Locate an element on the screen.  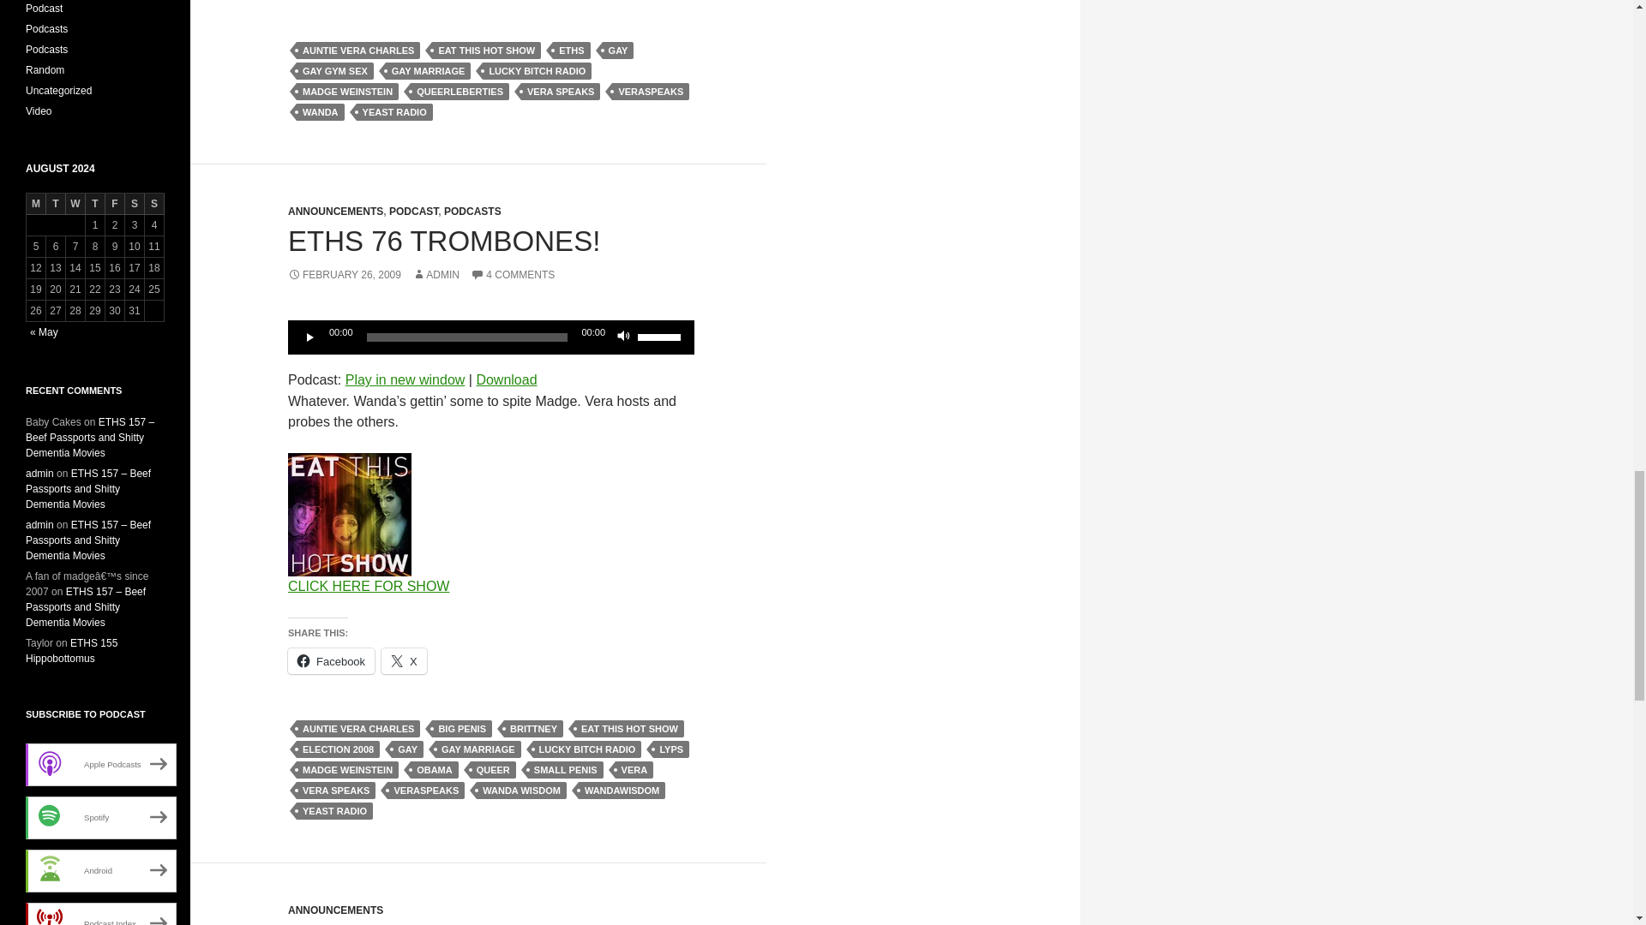
ETHS is located at coordinates (571, 50).